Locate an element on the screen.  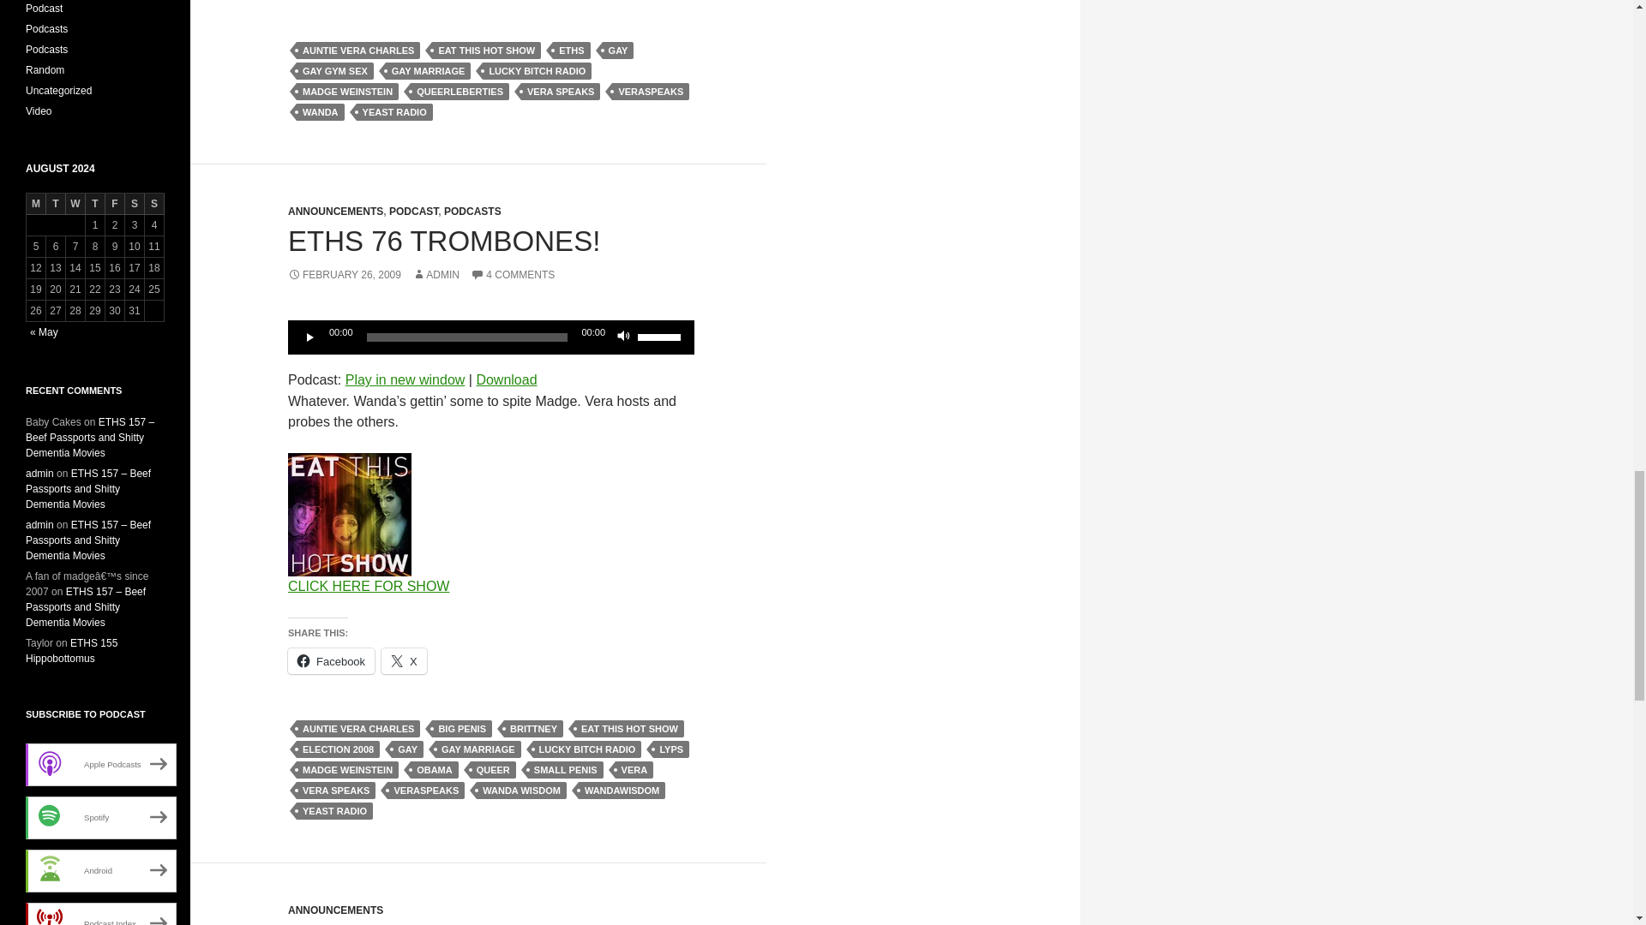
ETHS is located at coordinates (571, 50).